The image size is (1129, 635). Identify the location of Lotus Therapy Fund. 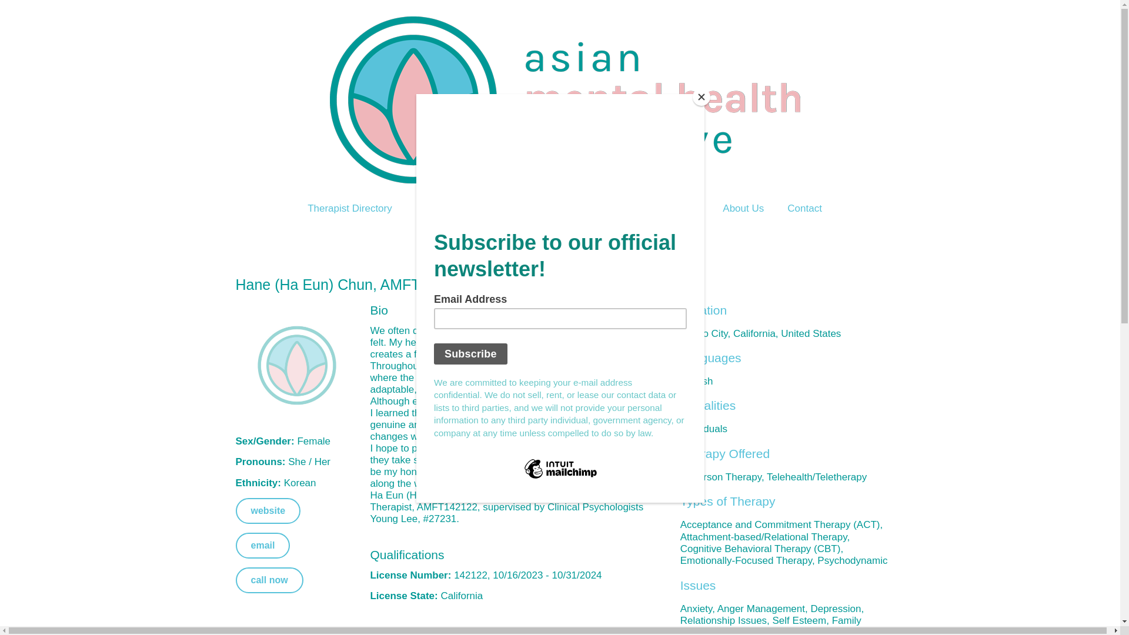
(460, 208).